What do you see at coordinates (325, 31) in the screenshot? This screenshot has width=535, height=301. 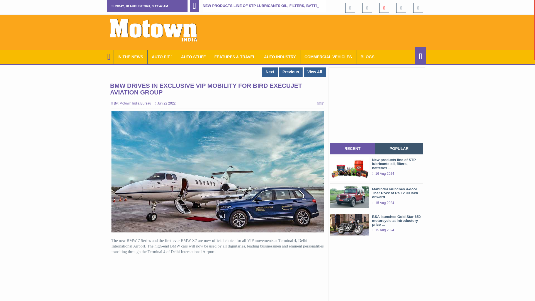 I see `Advertisement` at bounding box center [325, 31].